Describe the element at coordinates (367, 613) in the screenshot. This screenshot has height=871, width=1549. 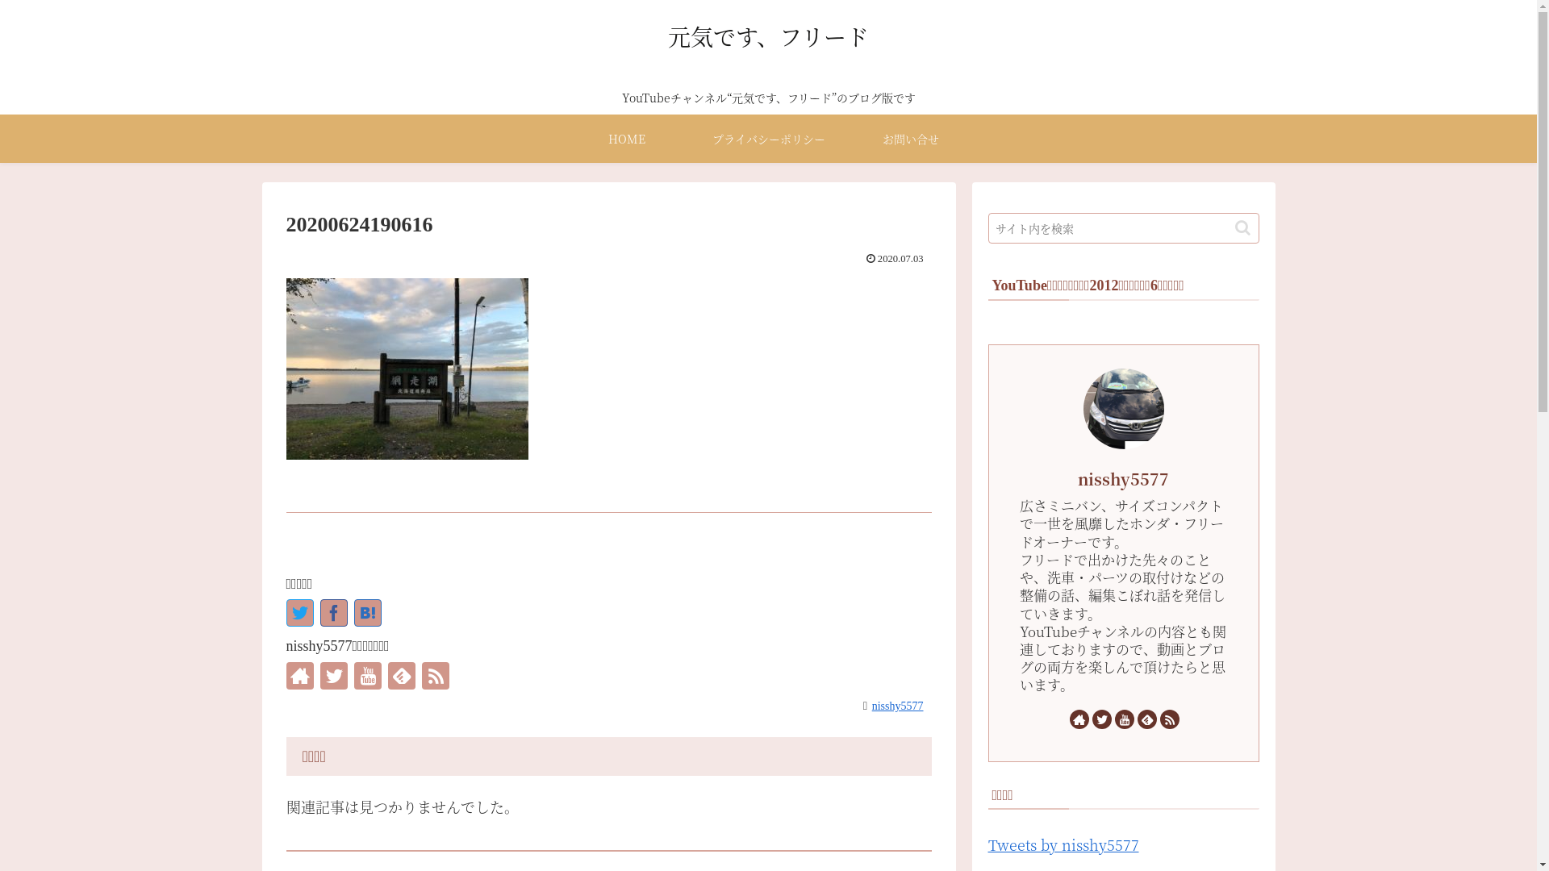
I see `20200624190616` at that location.